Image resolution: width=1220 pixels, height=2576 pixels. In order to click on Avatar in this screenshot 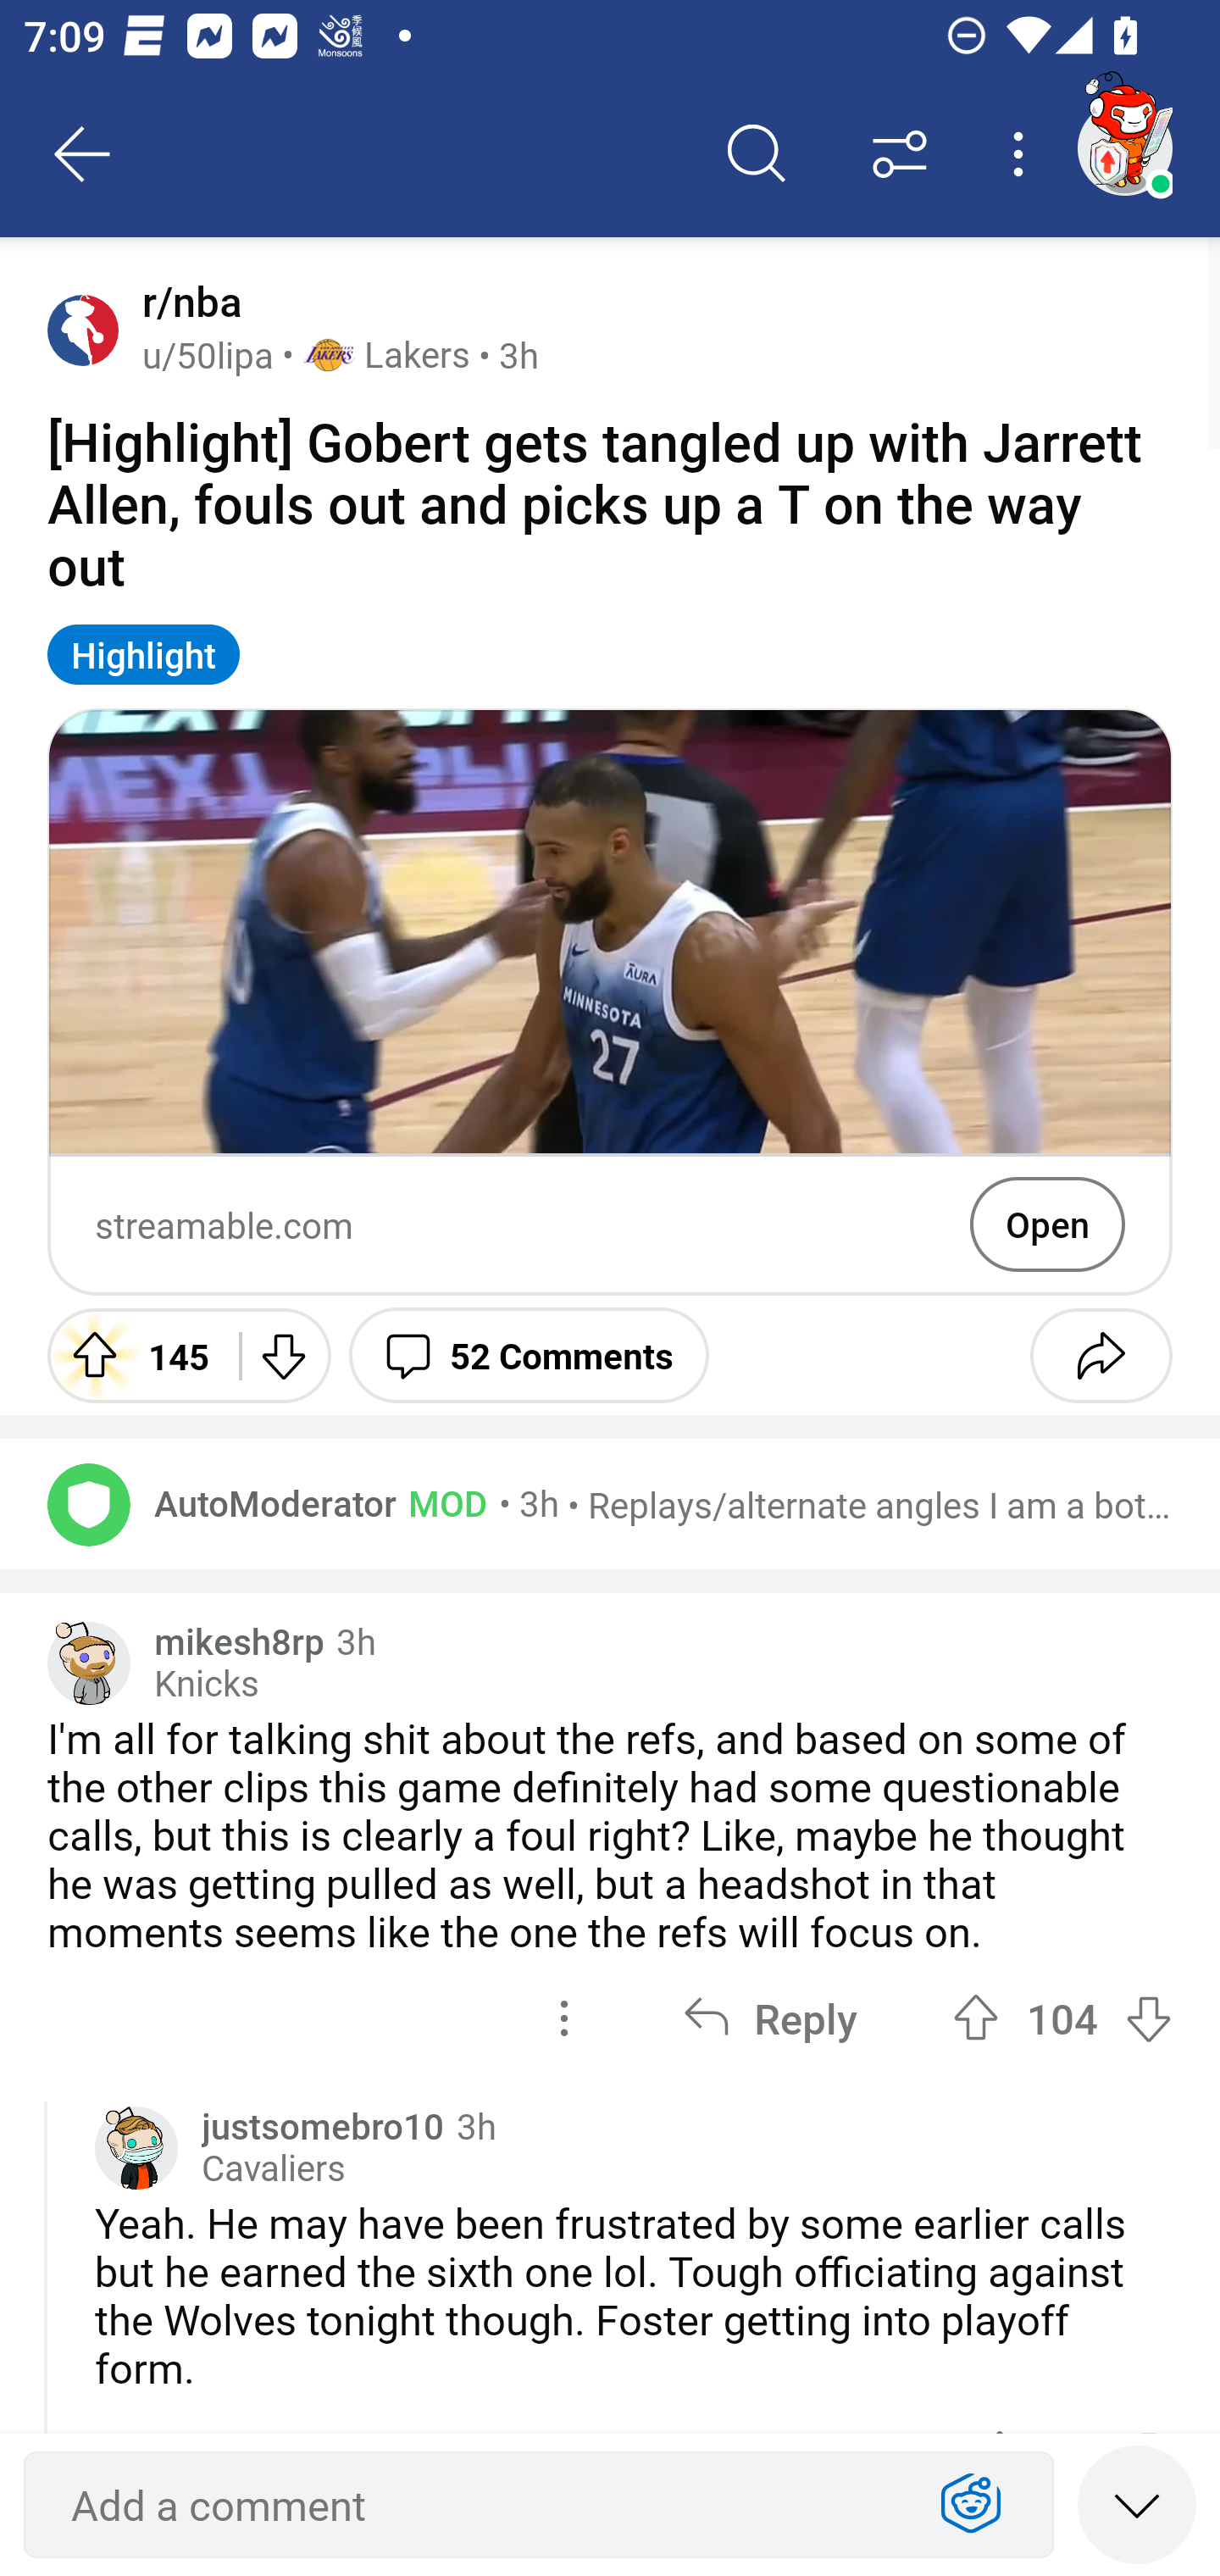, I will do `click(83, 329)`.